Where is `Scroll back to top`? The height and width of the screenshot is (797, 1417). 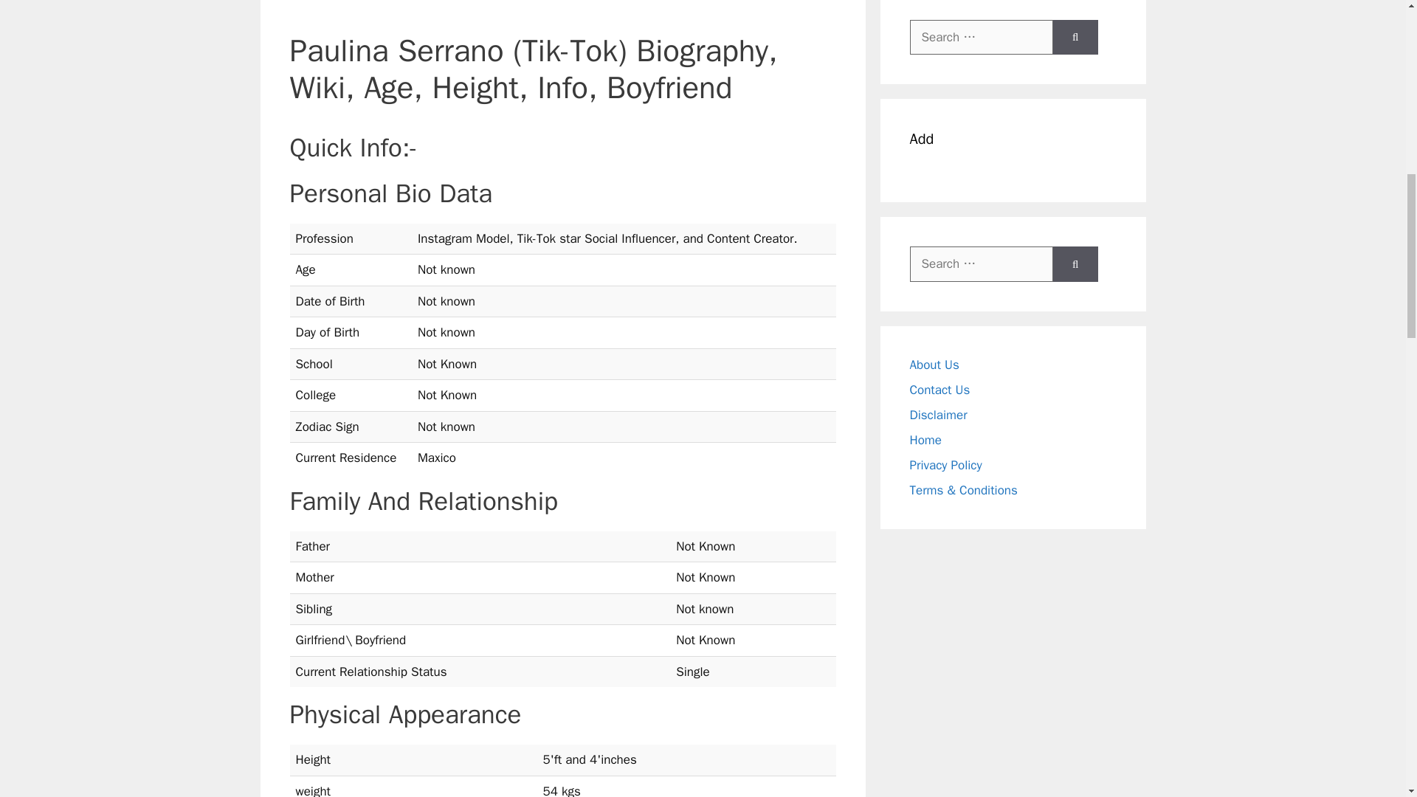 Scroll back to top is located at coordinates (1369, 700).